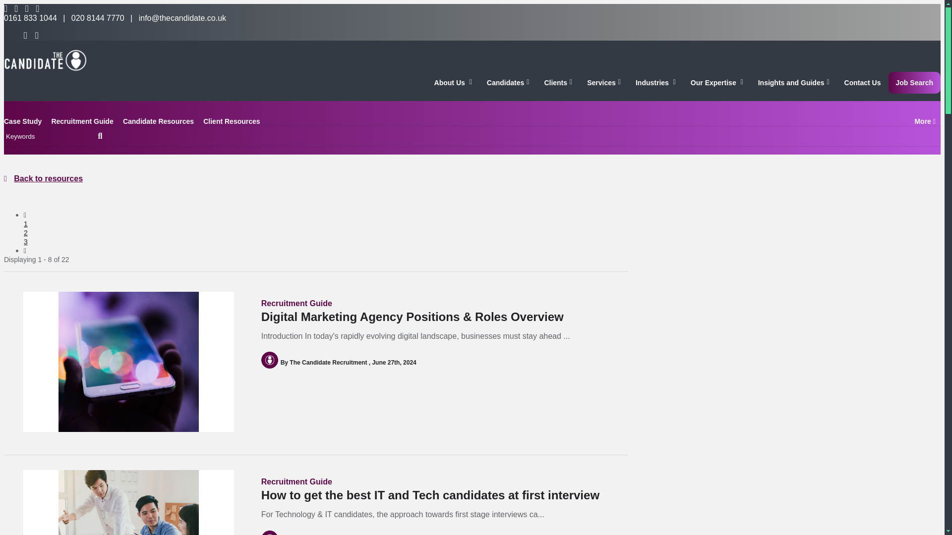 The image size is (952, 535). Describe the element at coordinates (604, 82) in the screenshot. I see `Services` at that location.